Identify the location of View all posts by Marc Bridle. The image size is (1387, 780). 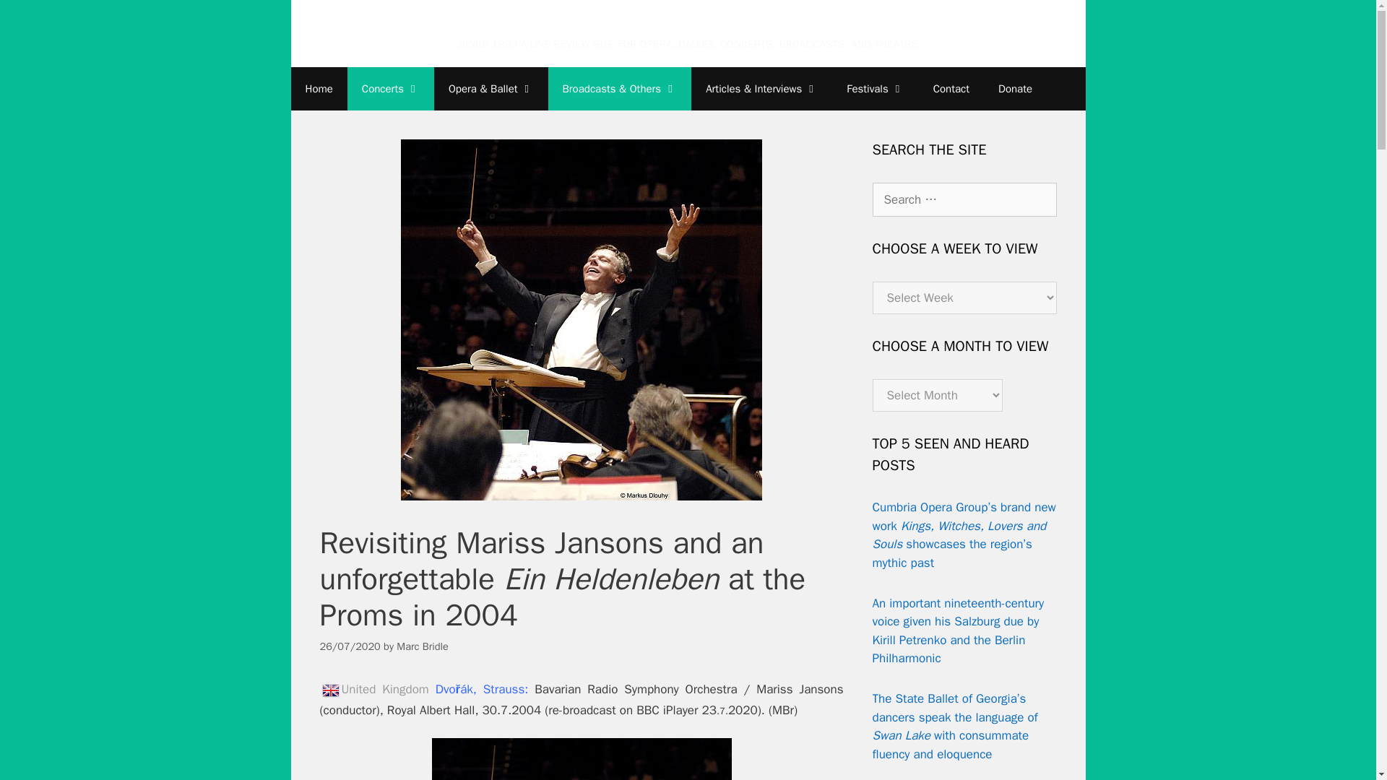
(422, 646).